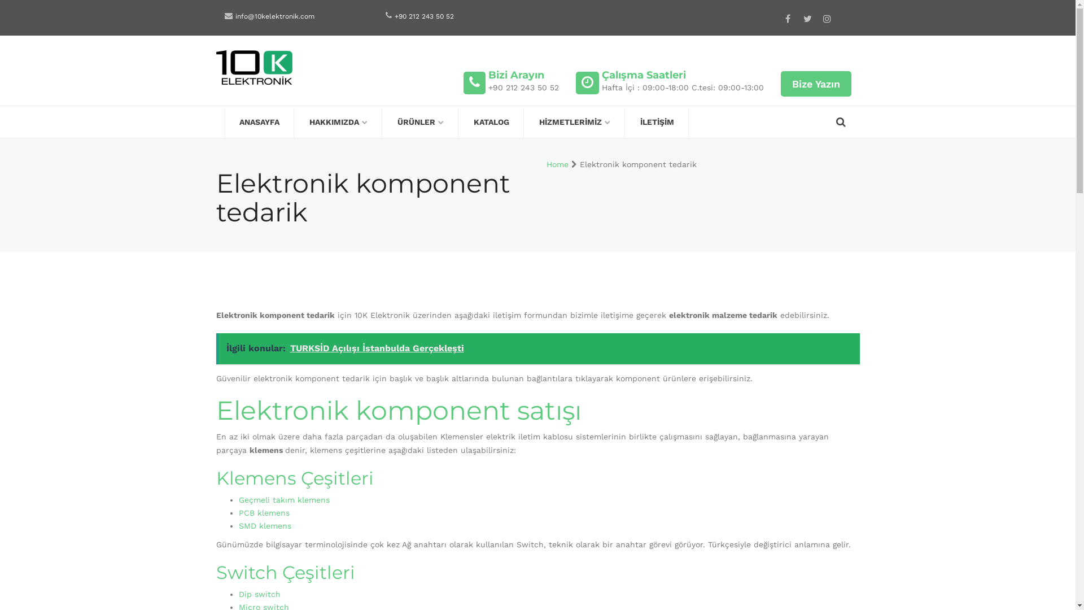 This screenshot has height=610, width=1084. I want to click on SMD klemens, so click(264, 526).